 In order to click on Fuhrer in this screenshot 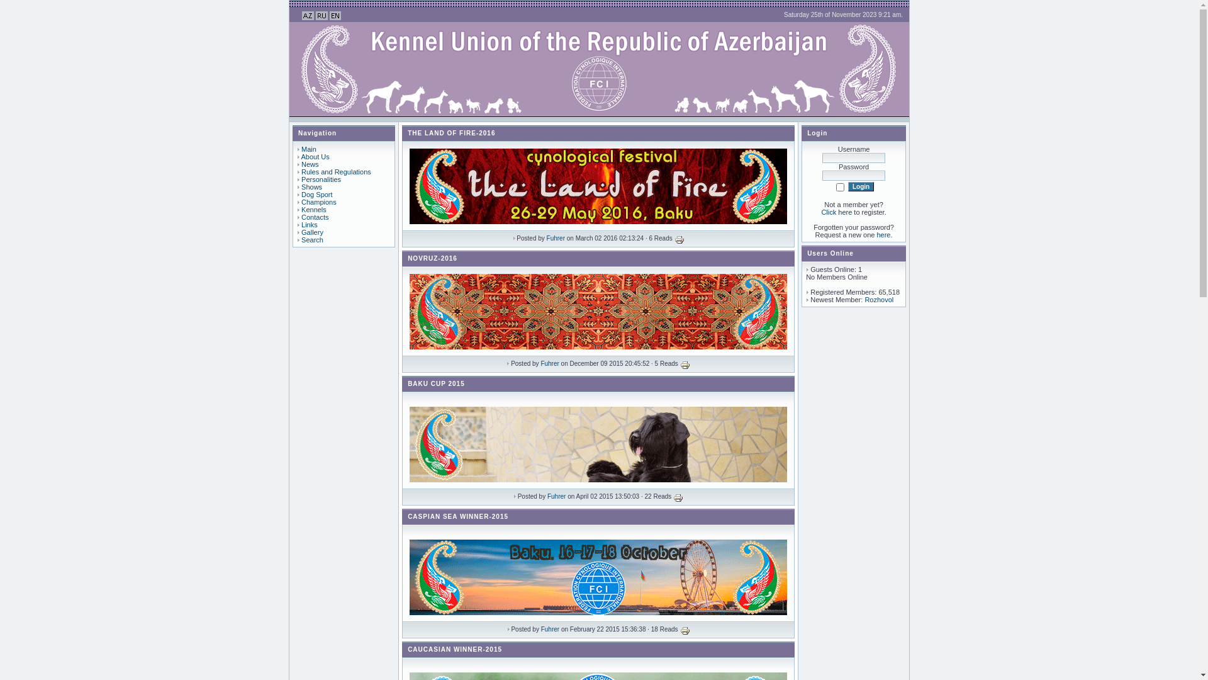, I will do `click(550, 364)`.